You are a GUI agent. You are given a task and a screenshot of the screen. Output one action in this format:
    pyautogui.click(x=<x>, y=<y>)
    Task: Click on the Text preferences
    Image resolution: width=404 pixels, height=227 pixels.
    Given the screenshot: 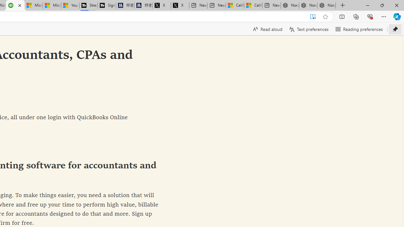 What is the action you would take?
    pyautogui.click(x=308, y=29)
    